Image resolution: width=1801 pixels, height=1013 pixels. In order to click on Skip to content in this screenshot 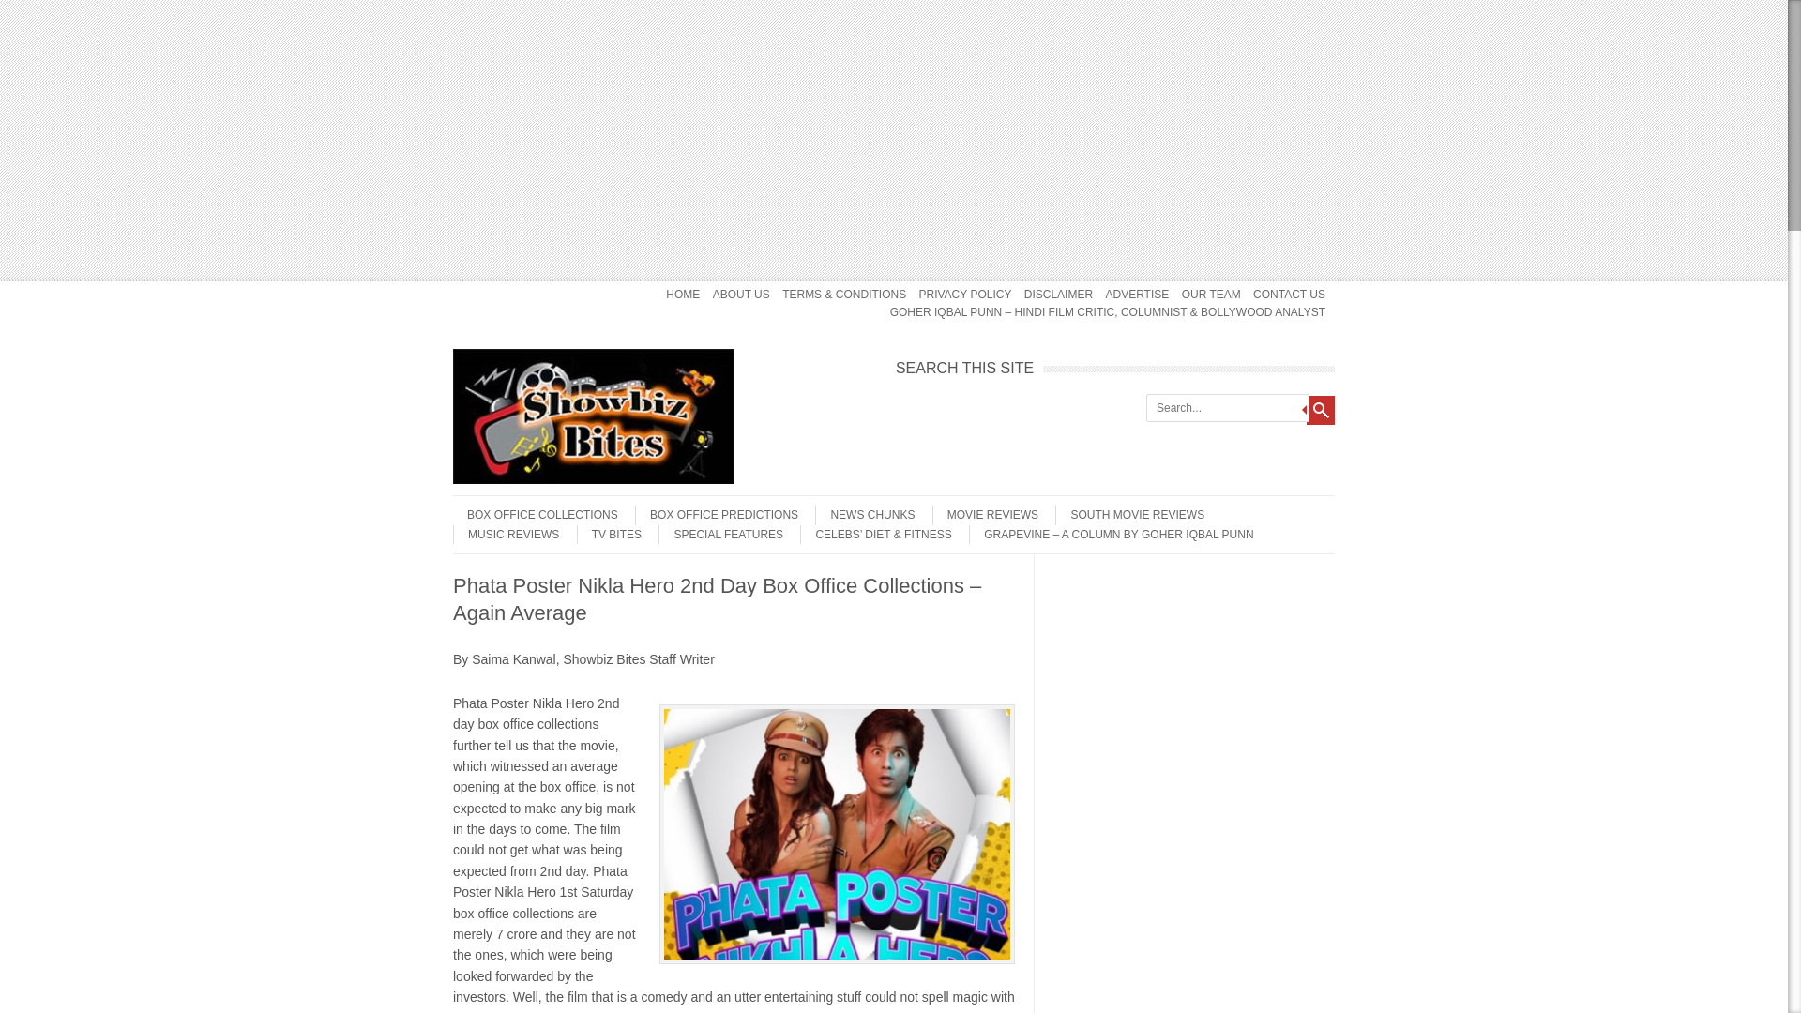, I will do `click(490, 287)`.